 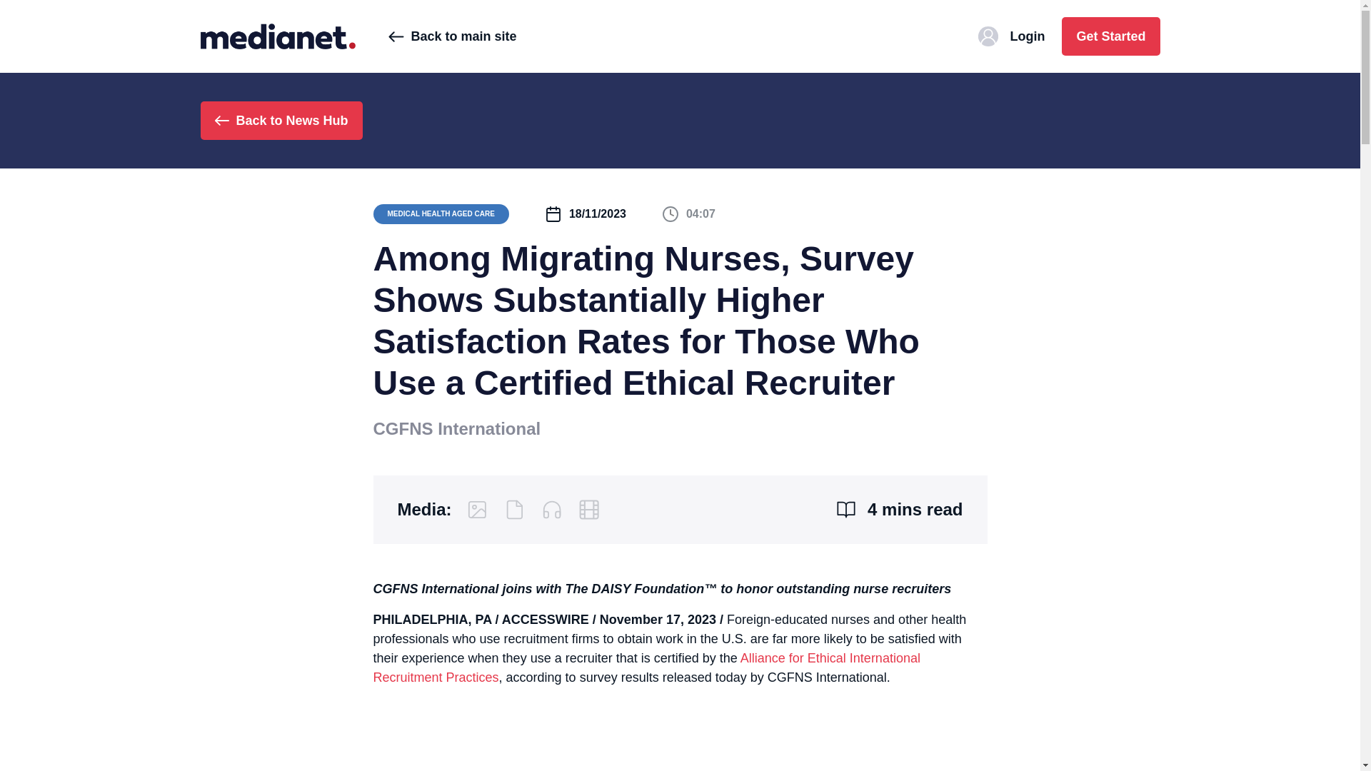 I want to click on No audio attachments, so click(x=551, y=510).